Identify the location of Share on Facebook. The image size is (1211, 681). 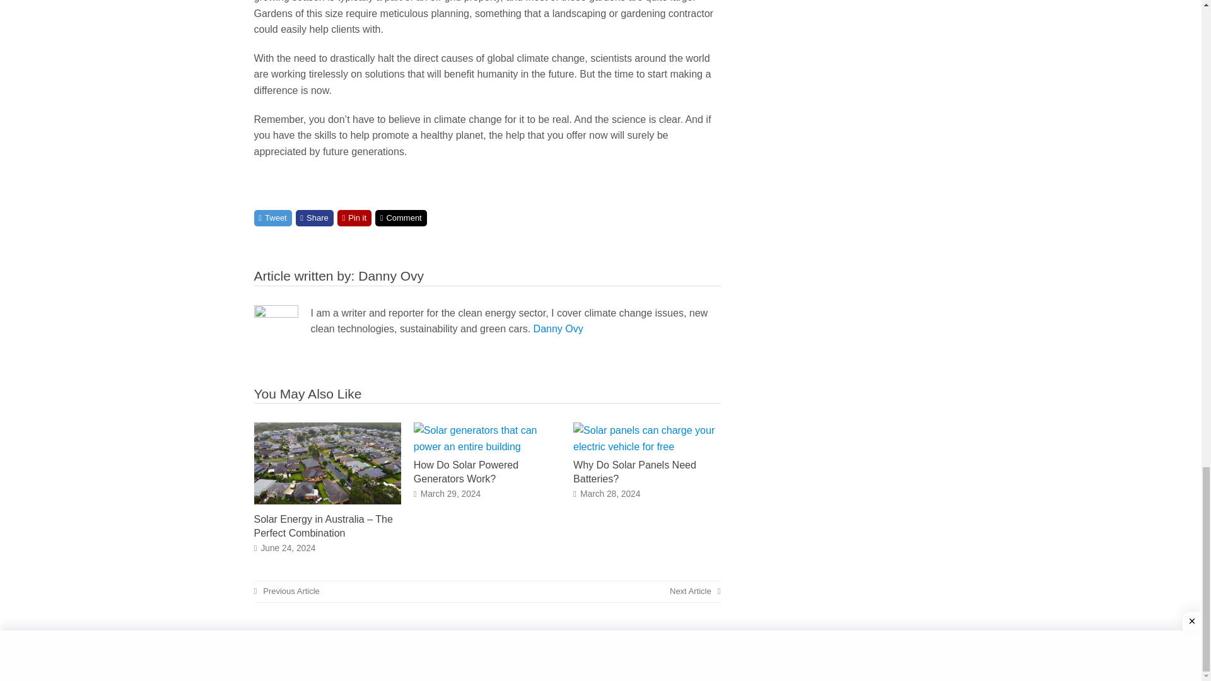
(314, 218).